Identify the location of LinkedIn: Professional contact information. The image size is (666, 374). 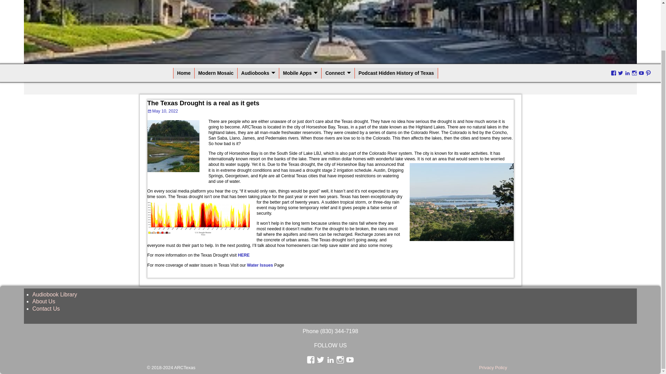
(330, 359).